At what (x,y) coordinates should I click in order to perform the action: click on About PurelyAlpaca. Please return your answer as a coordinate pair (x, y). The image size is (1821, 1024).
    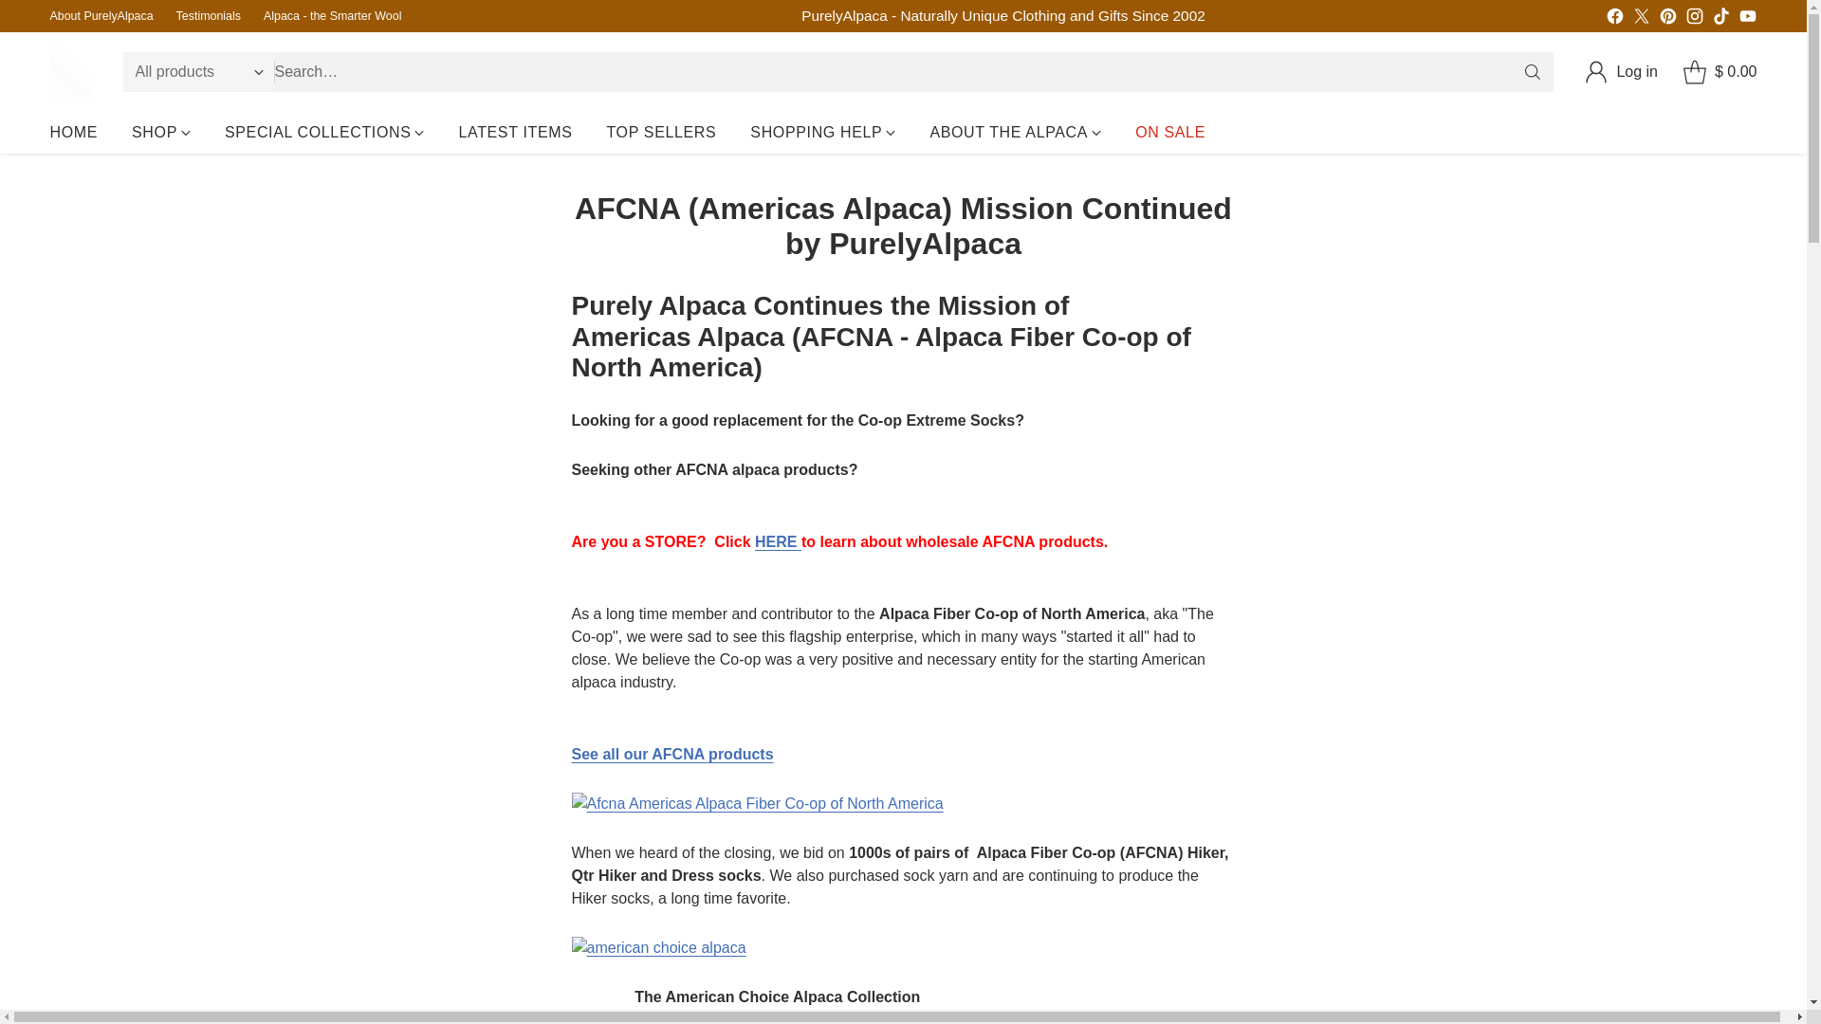
    Looking at the image, I should click on (101, 16).